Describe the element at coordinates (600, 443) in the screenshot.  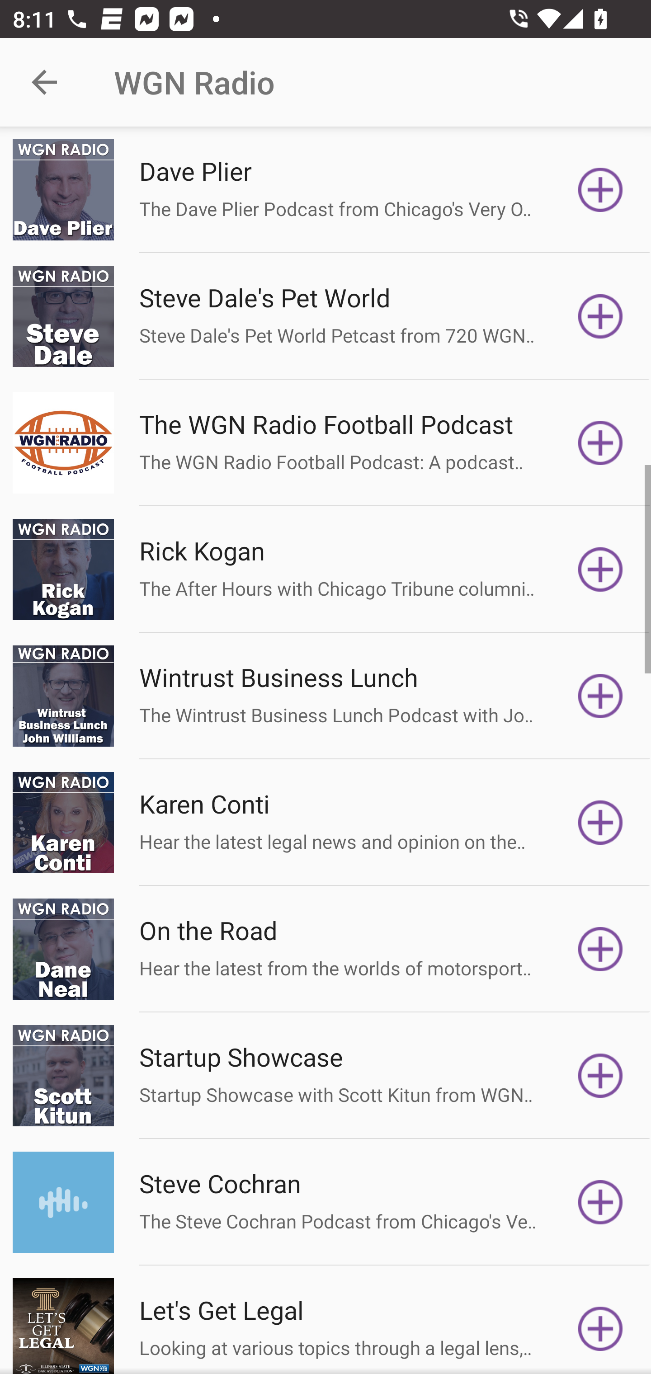
I see `Subscribe` at that location.